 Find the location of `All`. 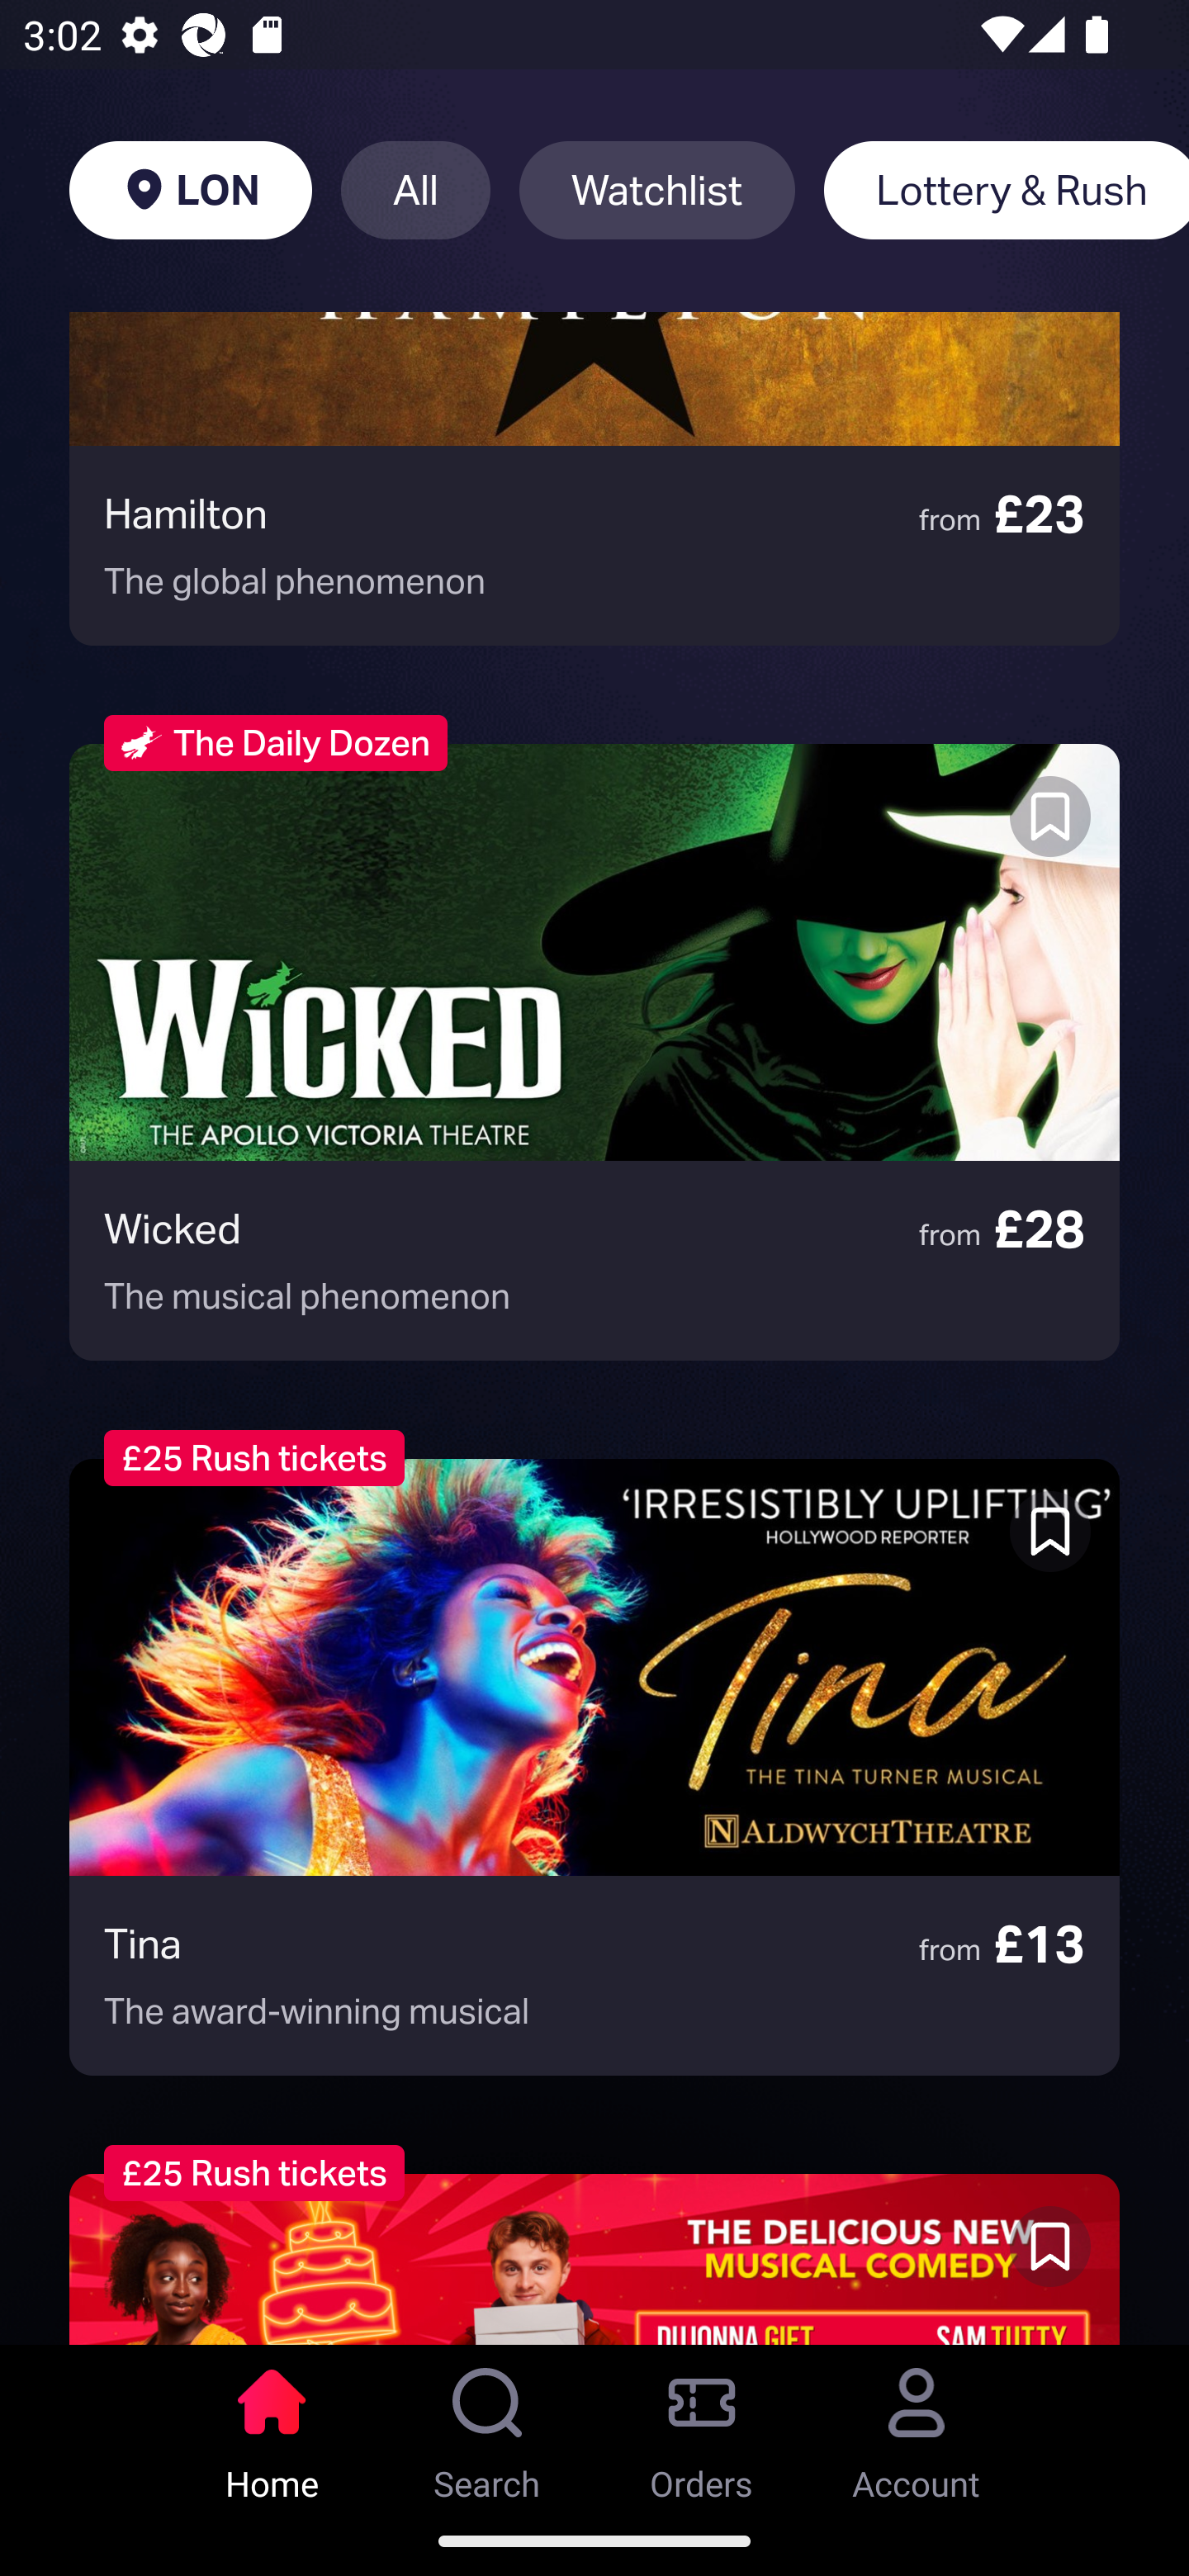

All is located at coordinates (415, 190).